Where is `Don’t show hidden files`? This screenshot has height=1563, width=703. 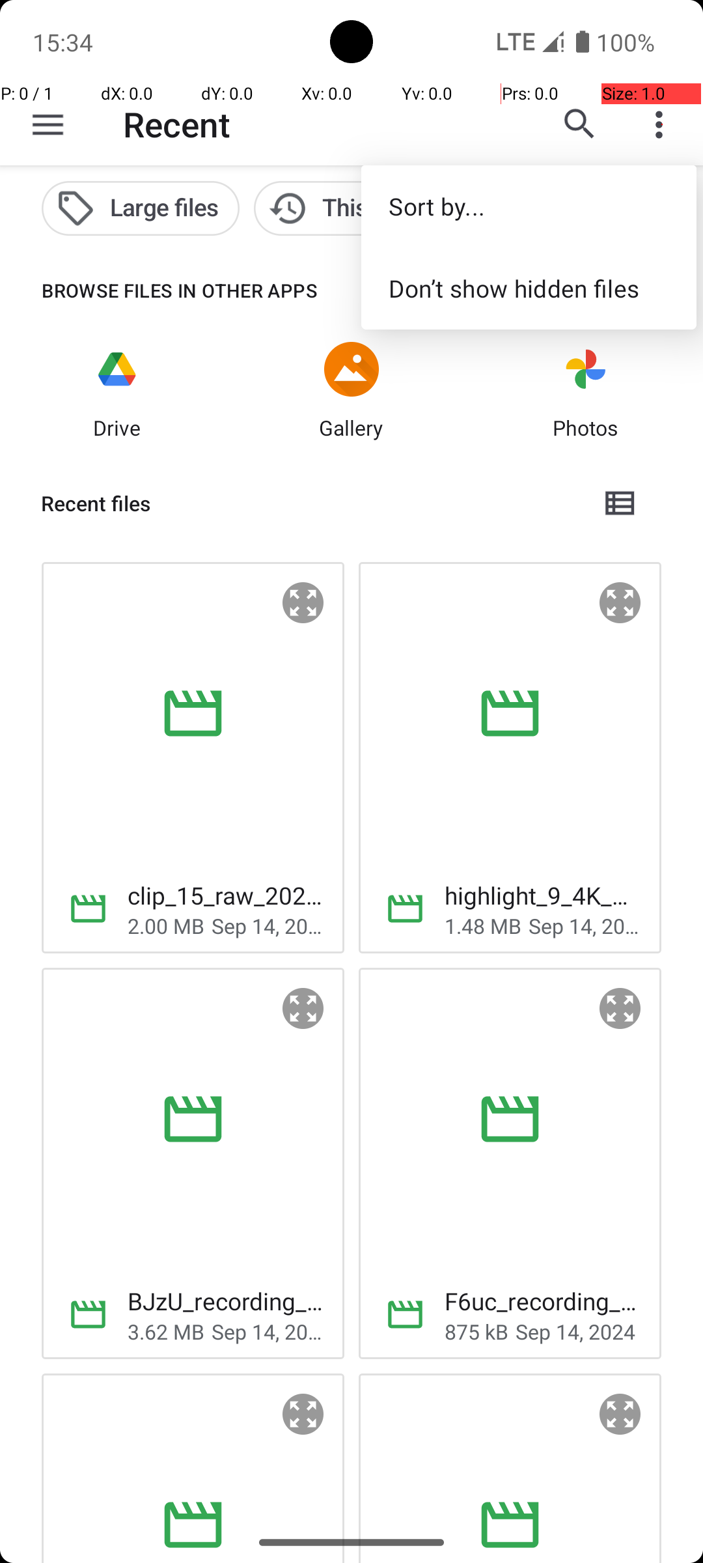 Don’t show hidden files is located at coordinates (529, 288).